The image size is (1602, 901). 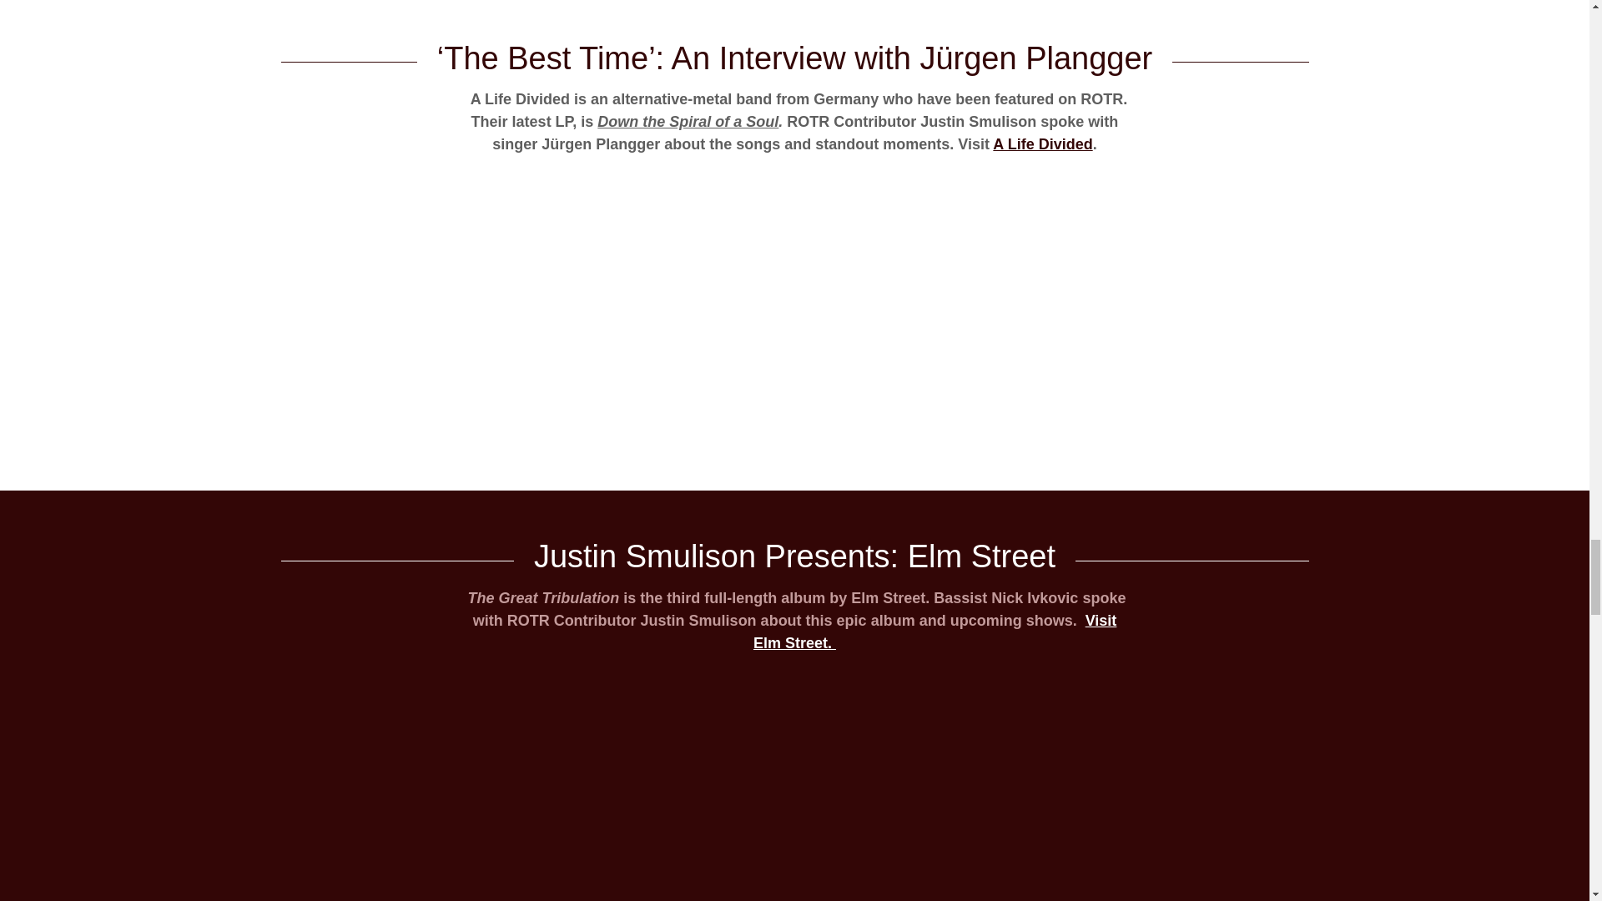 I want to click on Visit Elm Street. , so click(x=934, y=632).